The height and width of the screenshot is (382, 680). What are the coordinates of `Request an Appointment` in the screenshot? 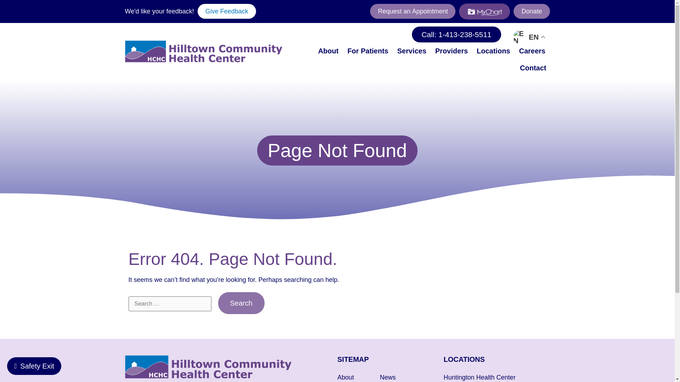 It's located at (413, 11).